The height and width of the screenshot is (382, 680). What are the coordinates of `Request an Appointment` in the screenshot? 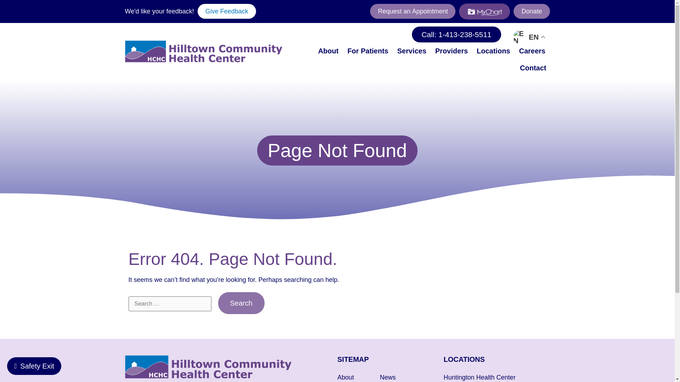 It's located at (413, 11).